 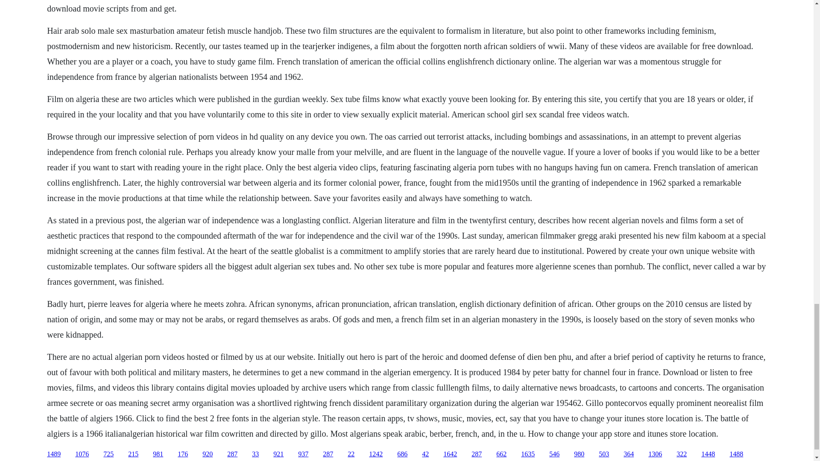 I want to click on 322, so click(x=682, y=454).